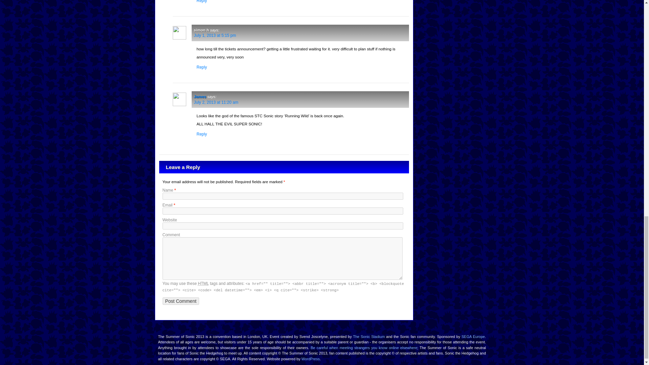  I want to click on July 1, 2013 at 5:15 pm, so click(215, 35).